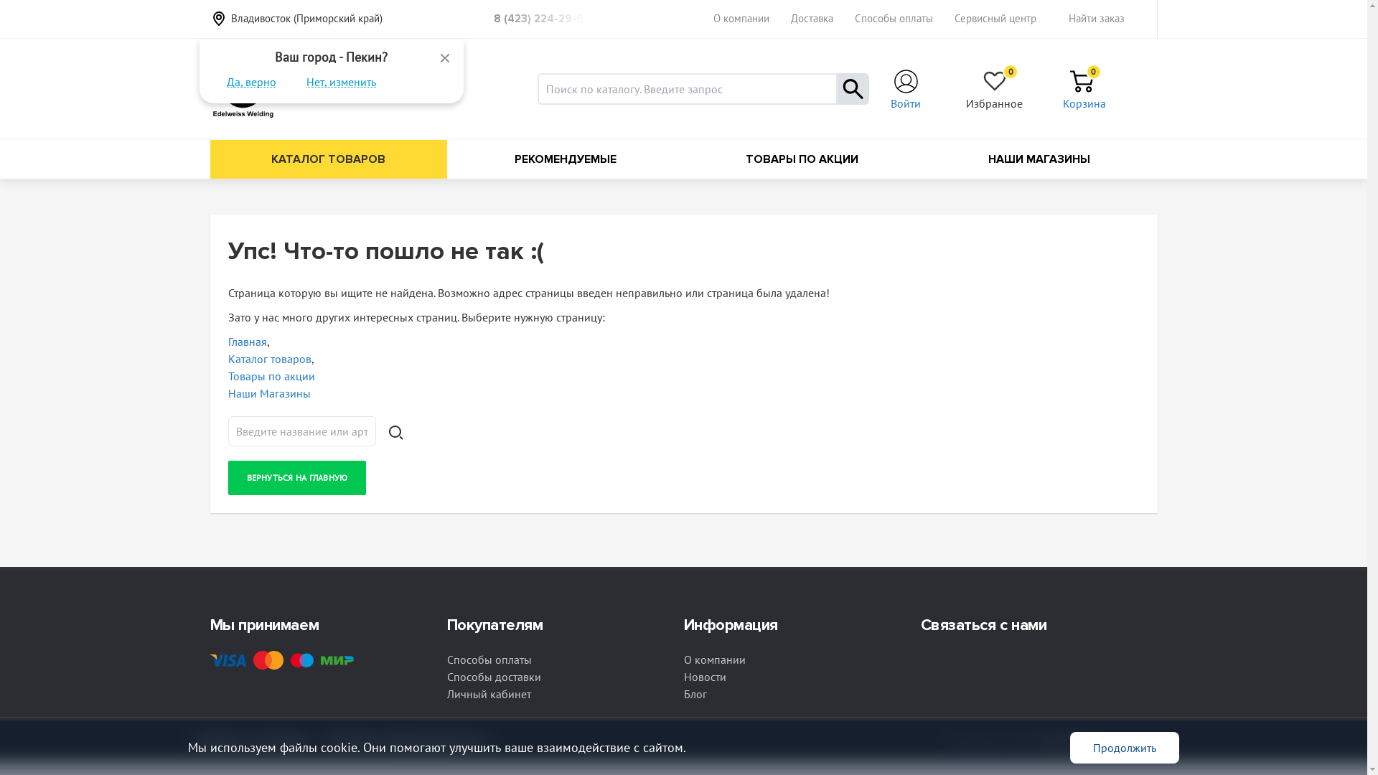 This screenshot has height=775, width=1378. Describe the element at coordinates (543, 19) in the screenshot. I see `8 (423) 224-29-6` at that location.